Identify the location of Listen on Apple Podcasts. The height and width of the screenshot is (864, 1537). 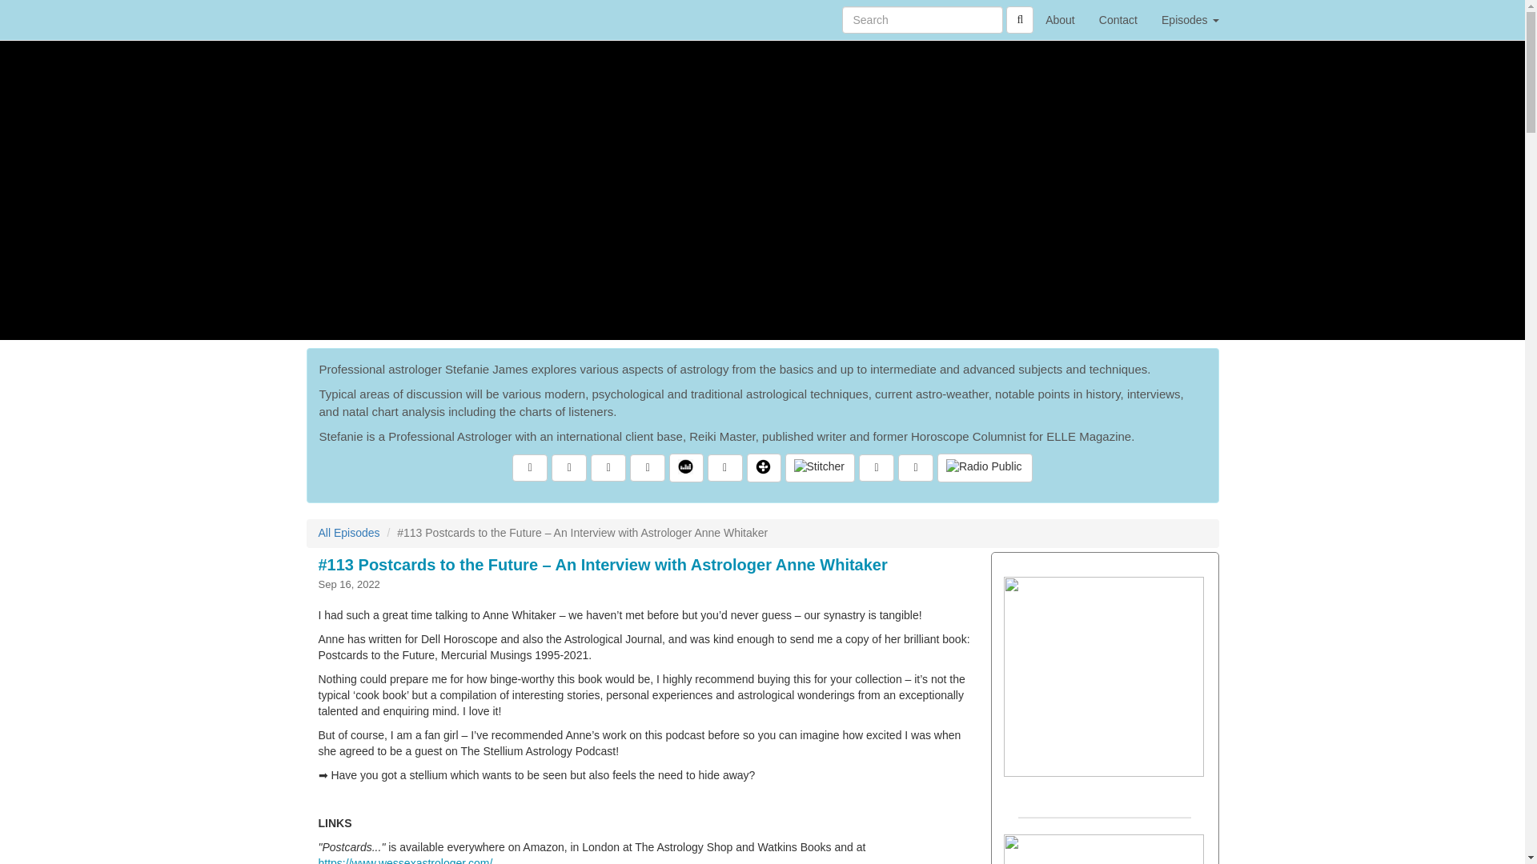
(724, 467).